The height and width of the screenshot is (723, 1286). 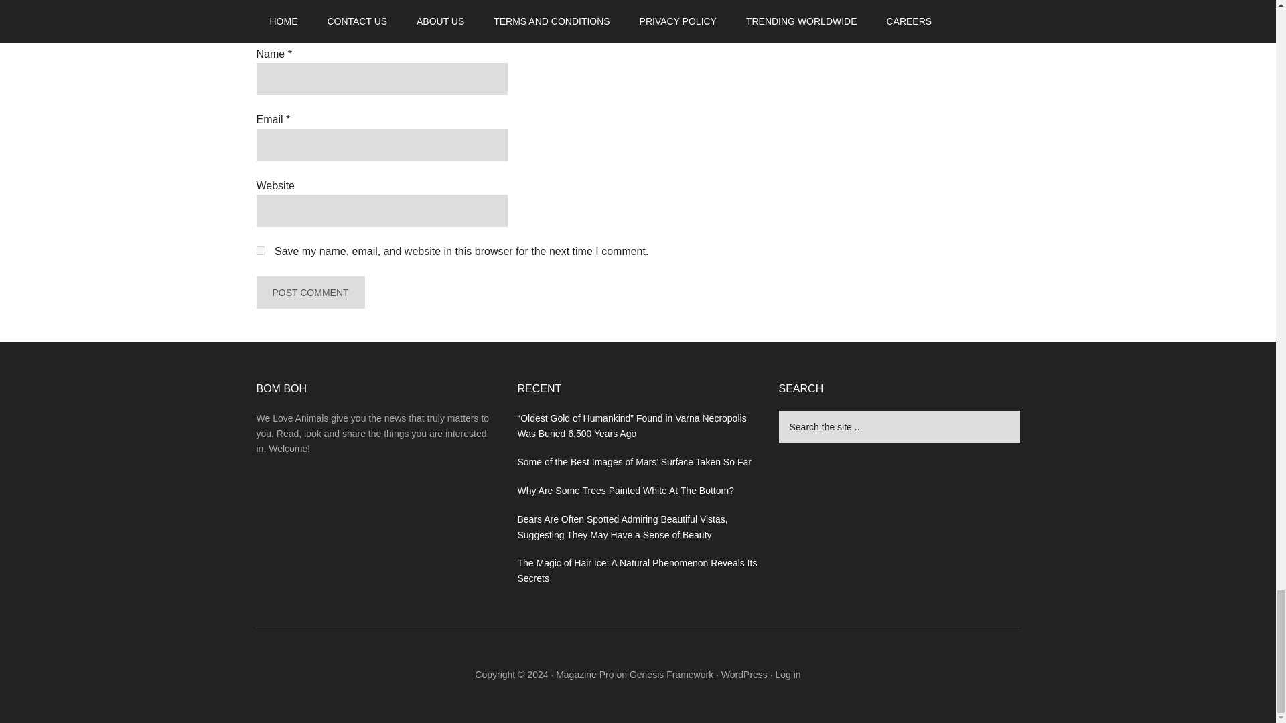 What do you see at coordinates (309, 292) in the screenshot?
I see `Post Comment` at bounding box center [309, 292].